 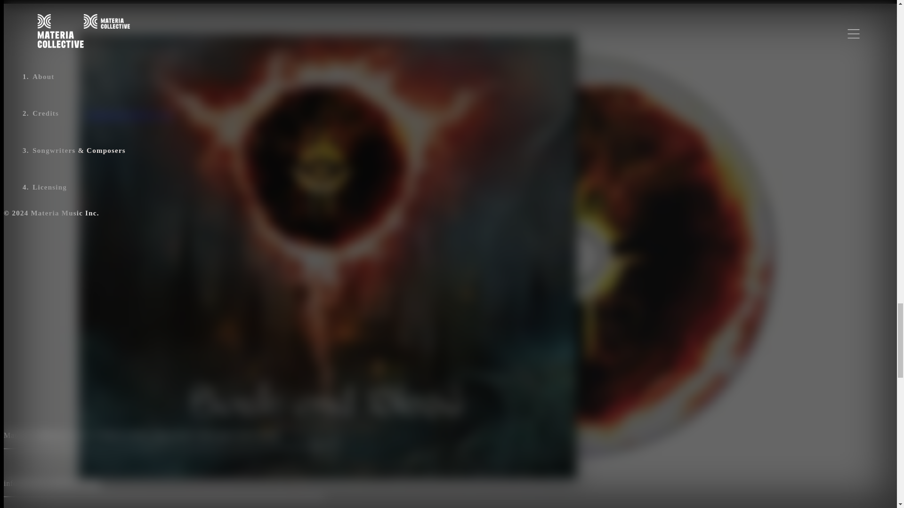 What do you see at coordinates (126, 435) in the screenshot?
I see `Video game music record label, music publisher` at bounding box center [126, 435].